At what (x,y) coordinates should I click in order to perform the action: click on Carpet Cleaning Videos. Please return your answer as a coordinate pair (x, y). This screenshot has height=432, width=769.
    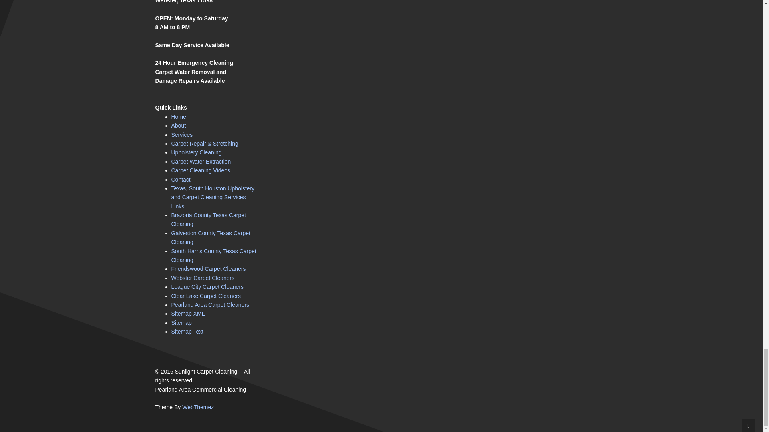
    Looking at the image, I should click on (201, 170).